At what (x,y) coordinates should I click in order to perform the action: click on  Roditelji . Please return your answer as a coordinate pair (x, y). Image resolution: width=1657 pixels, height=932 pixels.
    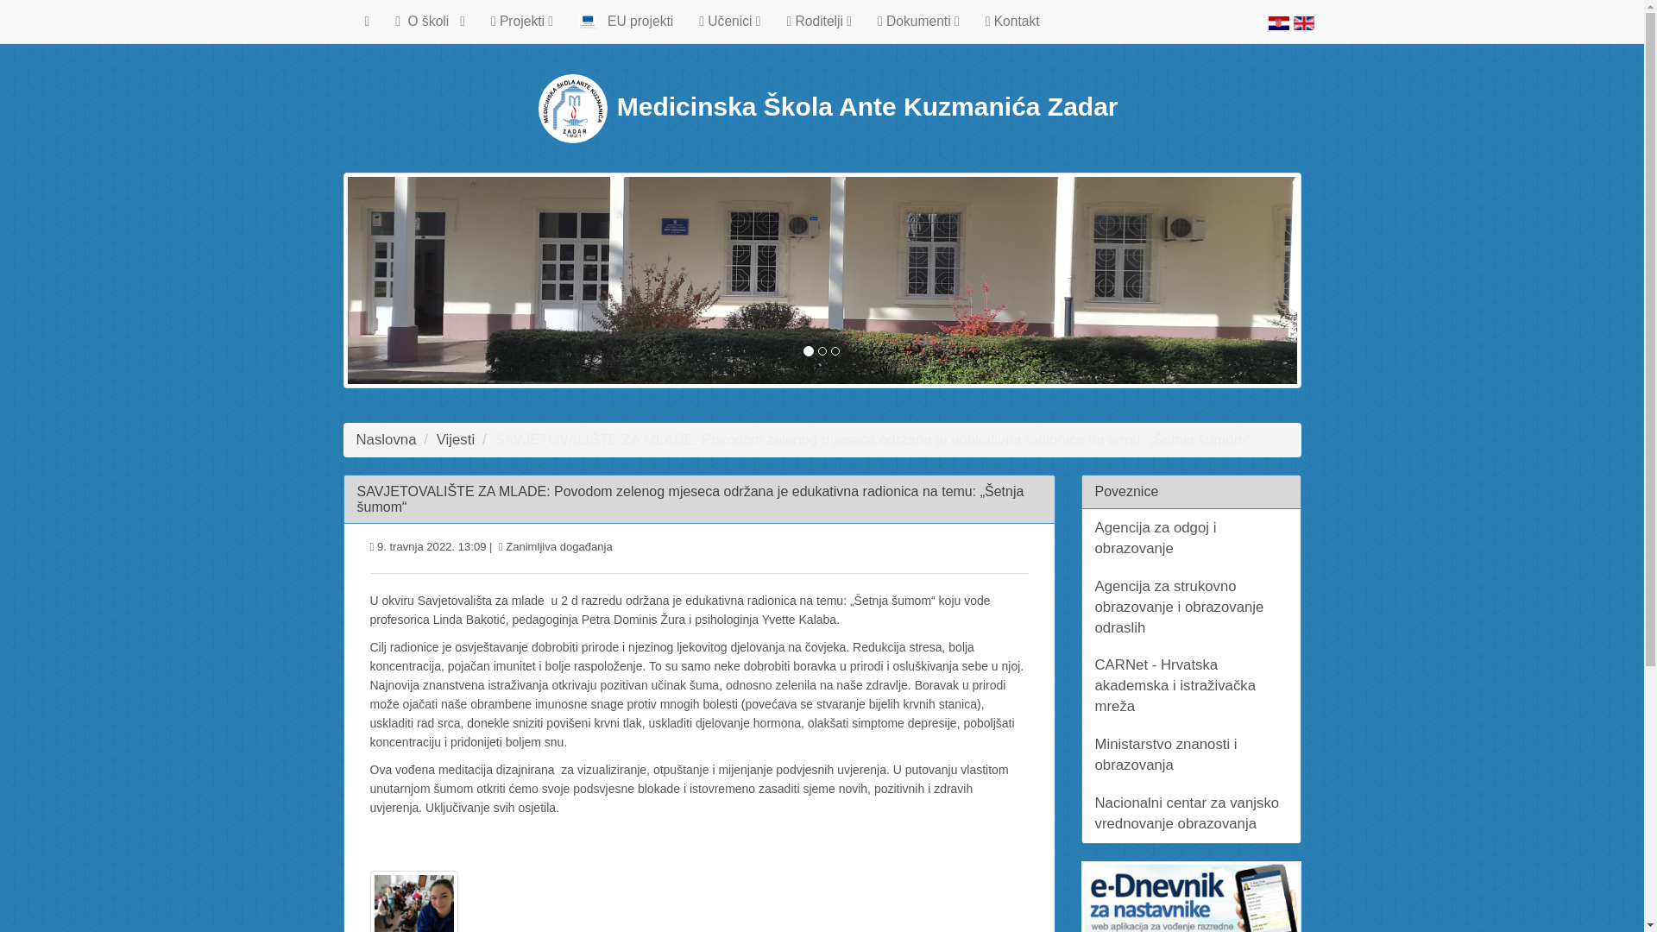
    Looking at the image, I should click on (819, 21).